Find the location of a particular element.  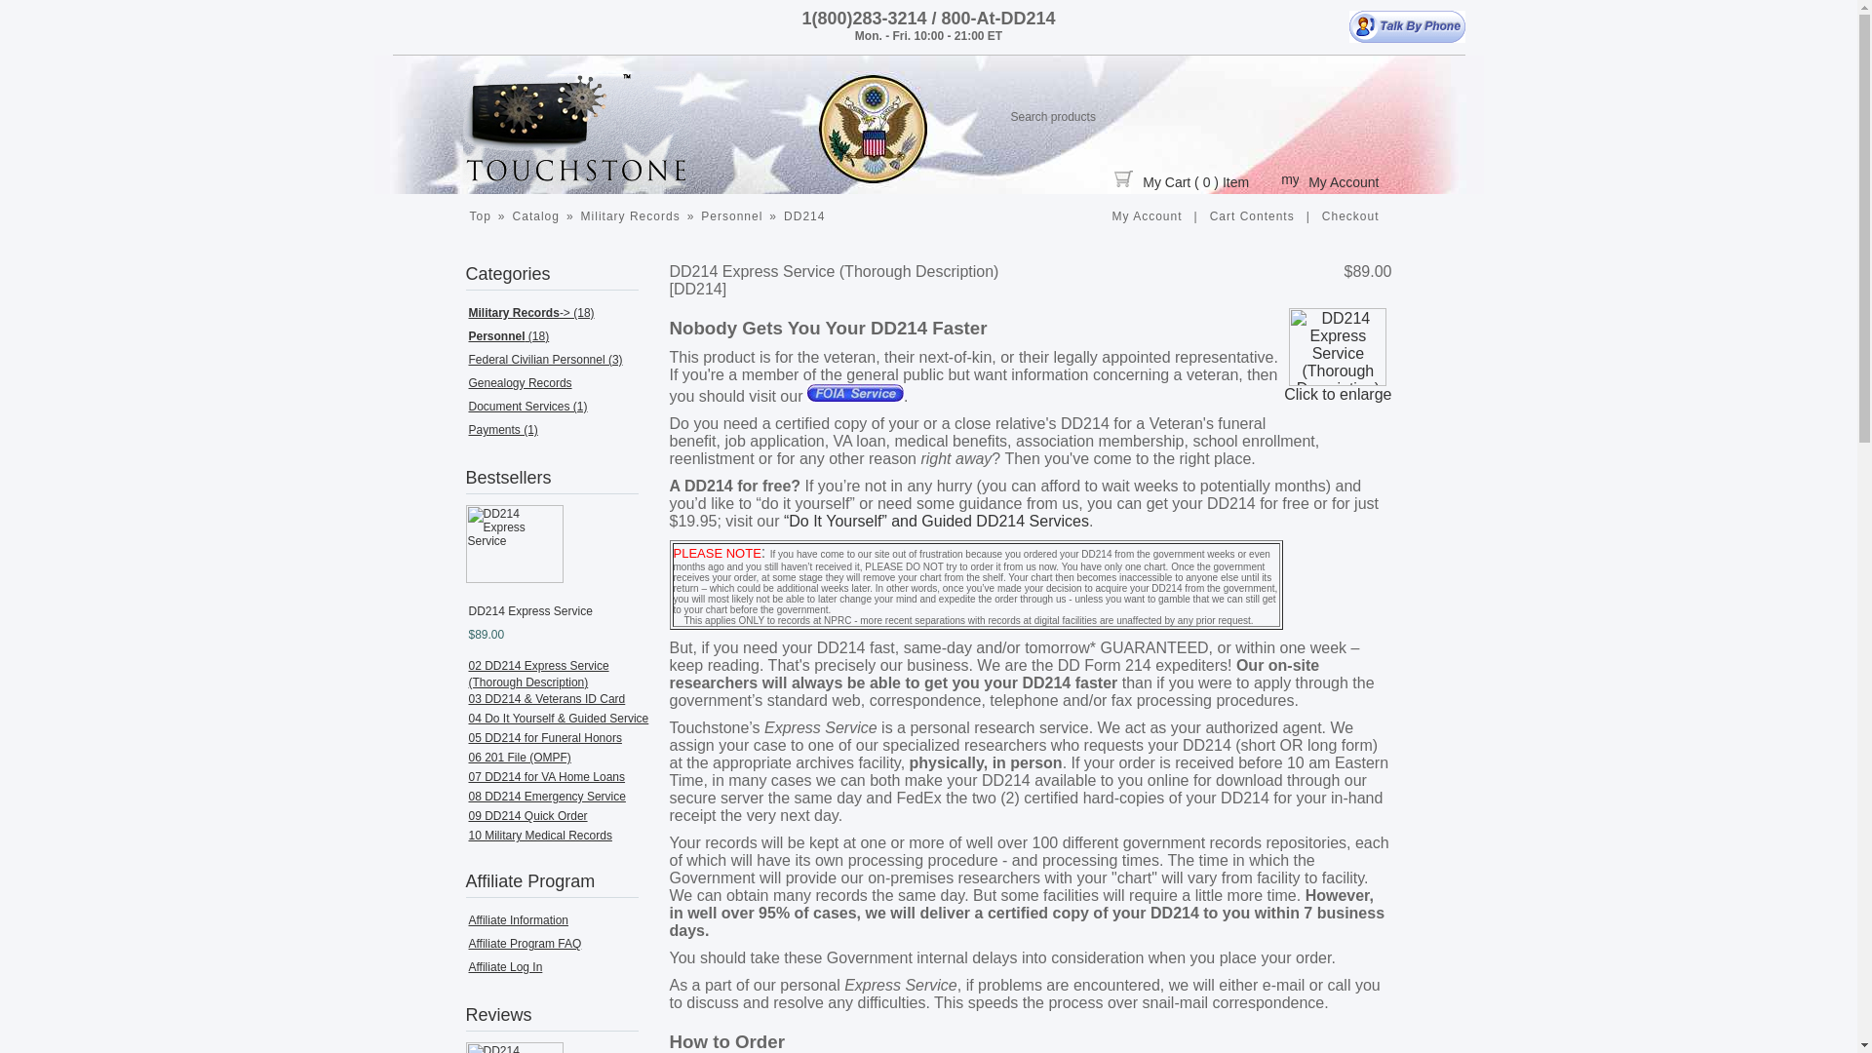

Top is located at coordinates (480, 216).